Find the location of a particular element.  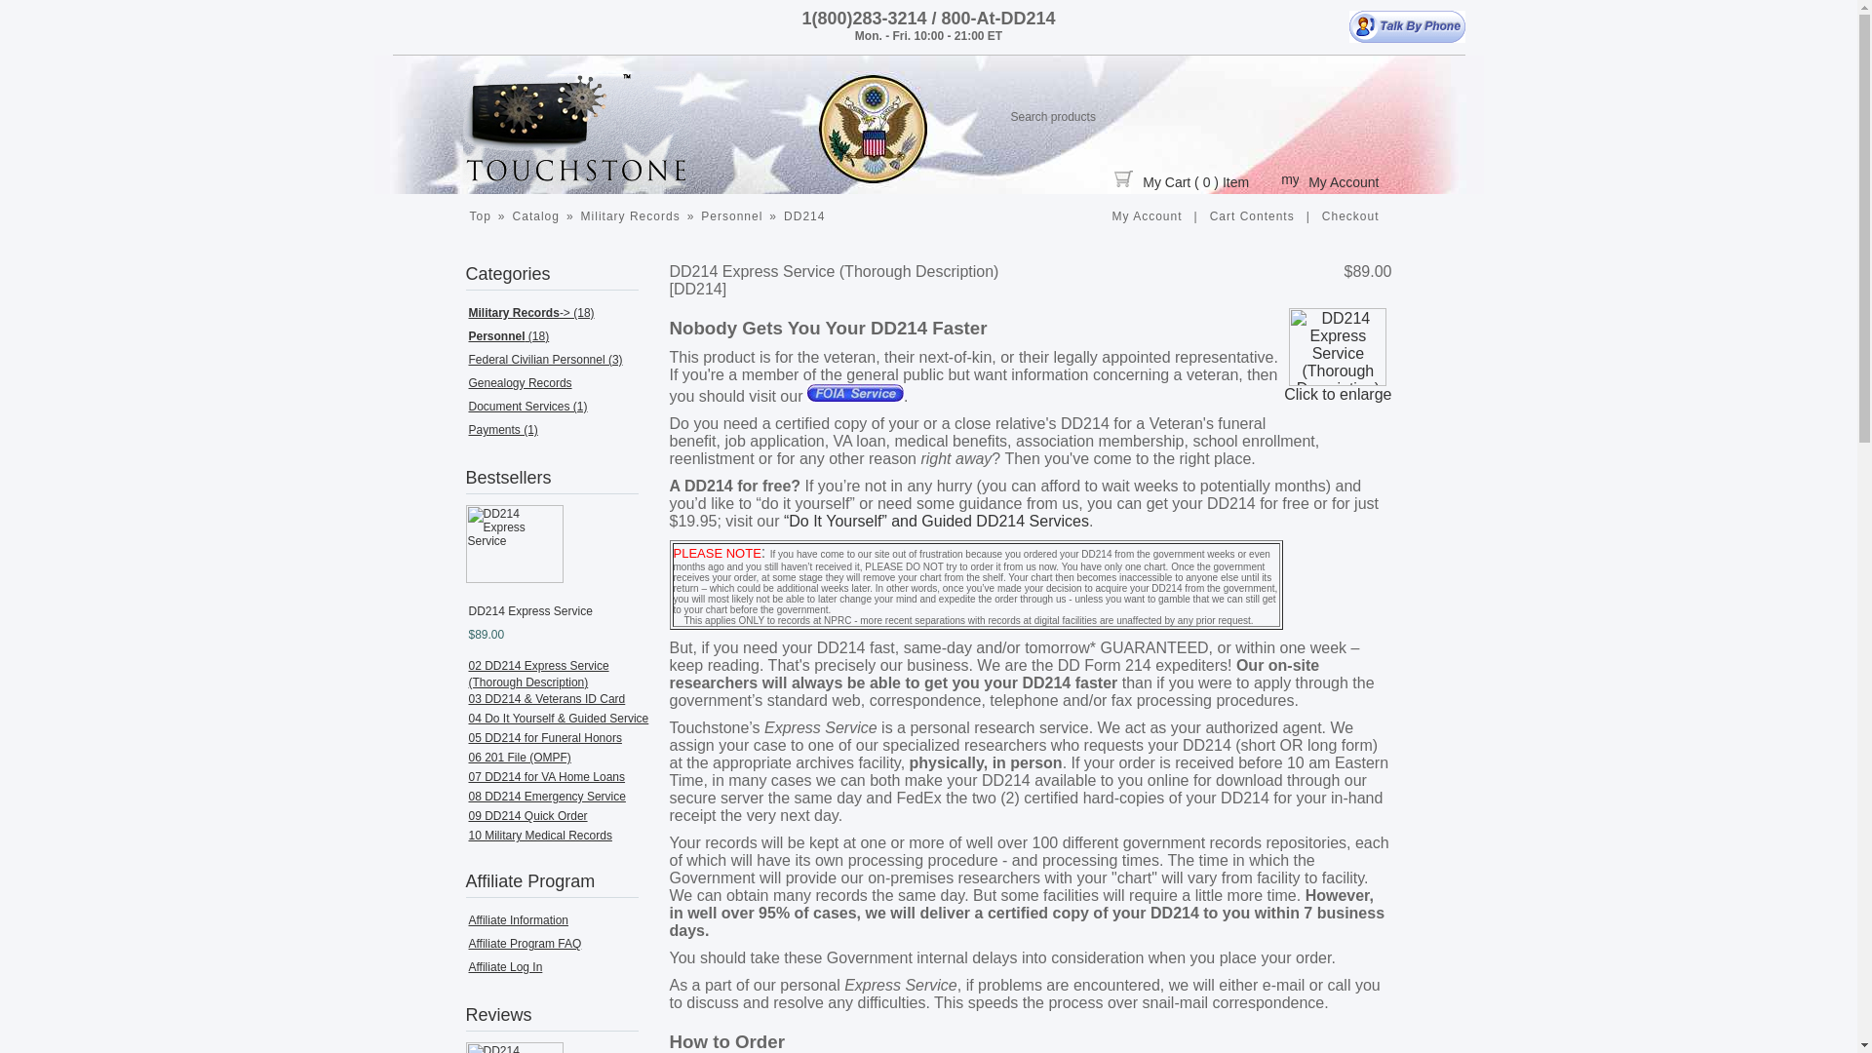

Top is located at coordinates (480, 216).